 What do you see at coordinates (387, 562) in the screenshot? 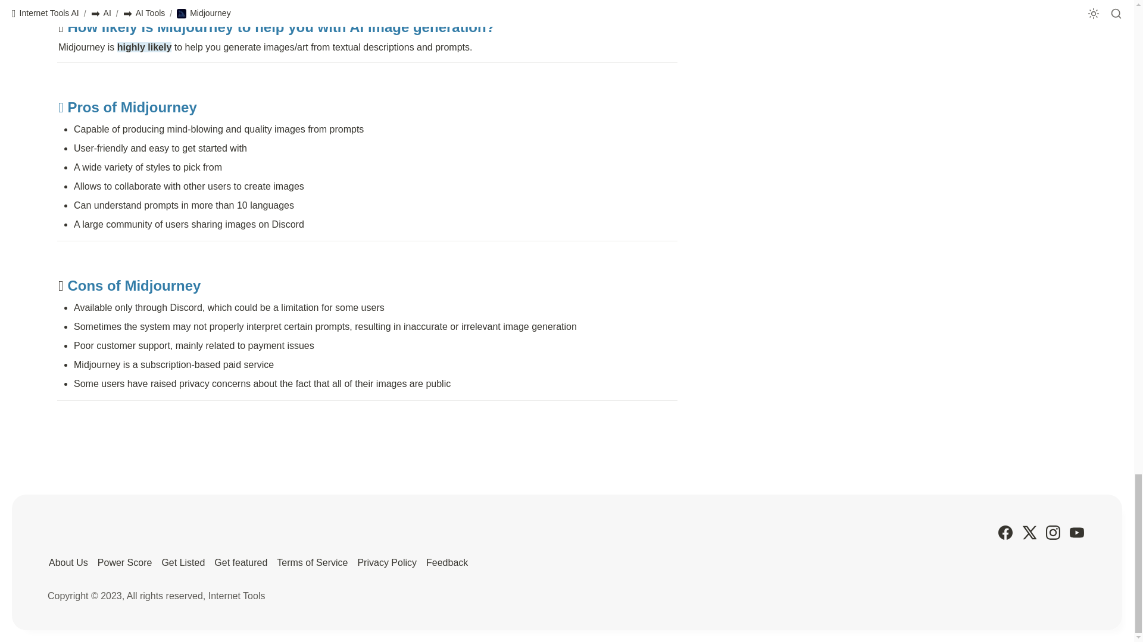
I see `Privacy Policy` at bounding box center [387, 562].